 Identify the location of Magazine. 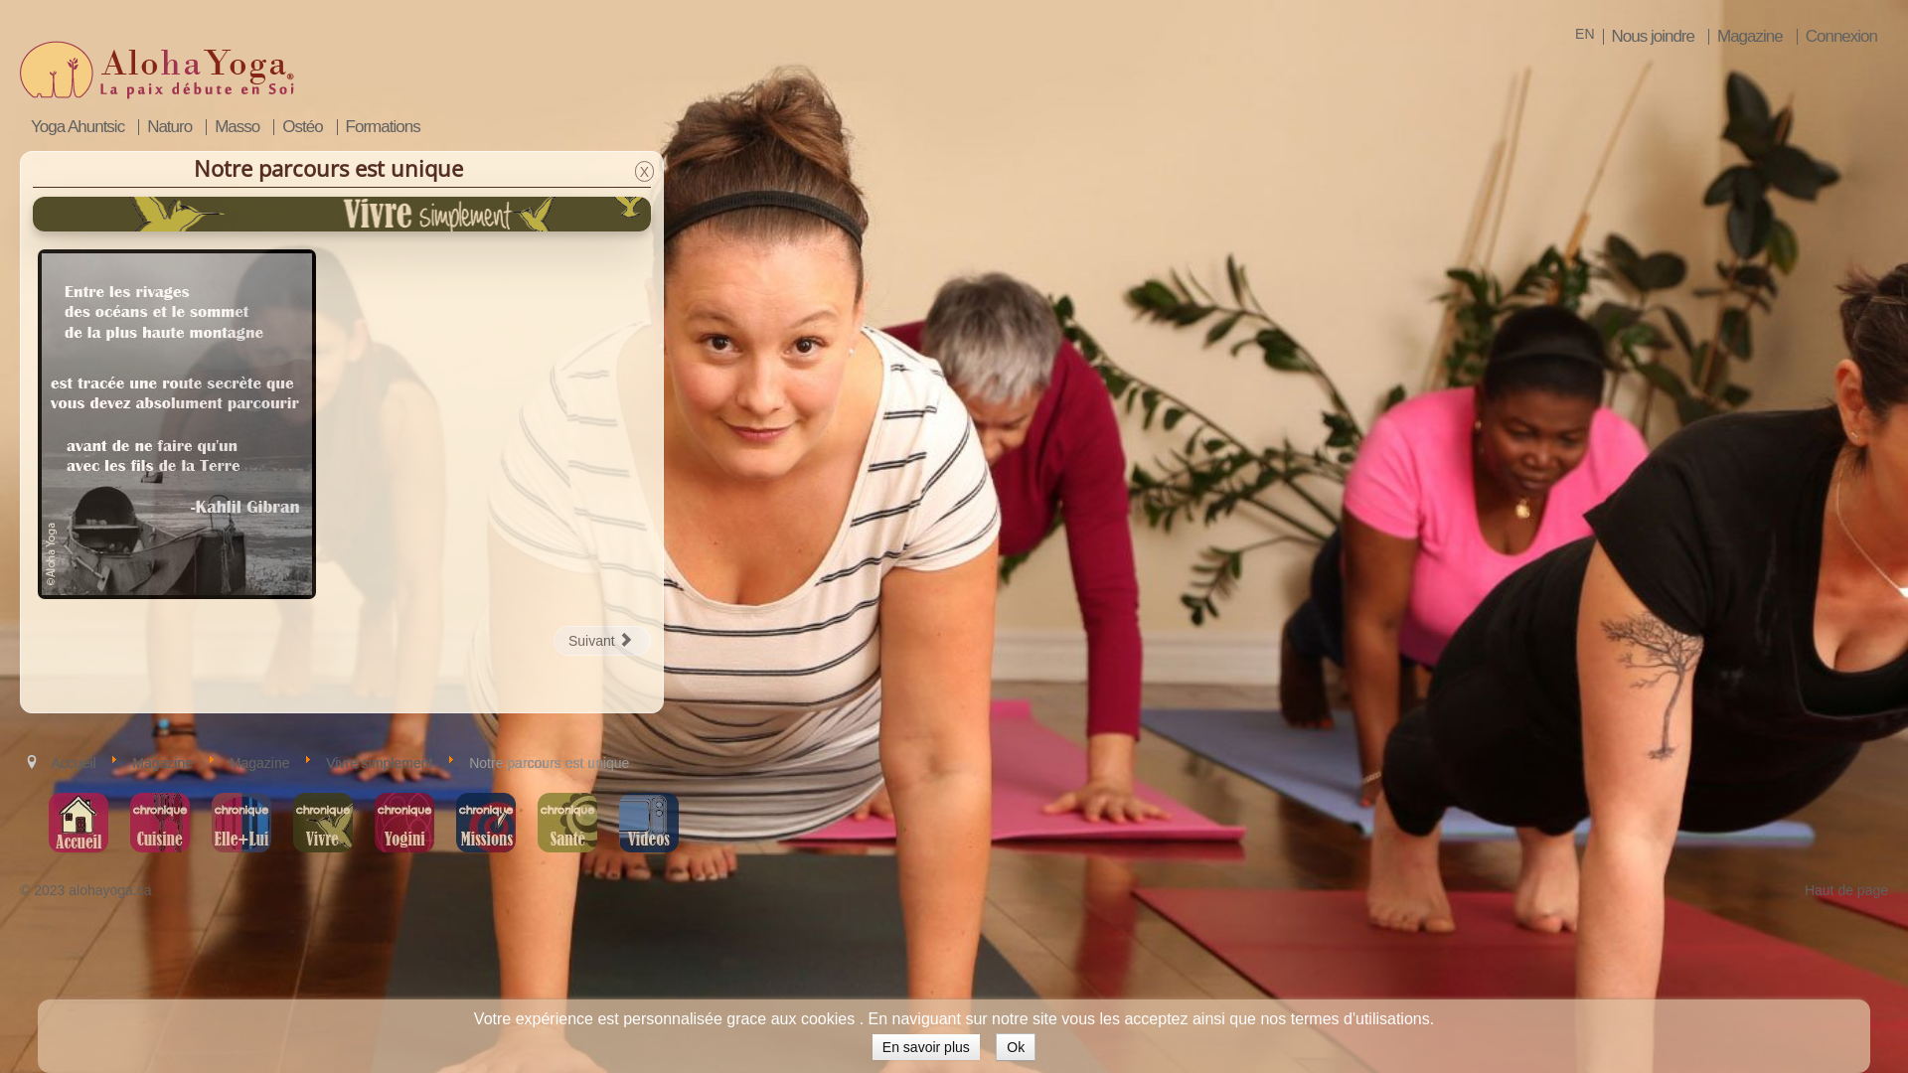
(163, 763).